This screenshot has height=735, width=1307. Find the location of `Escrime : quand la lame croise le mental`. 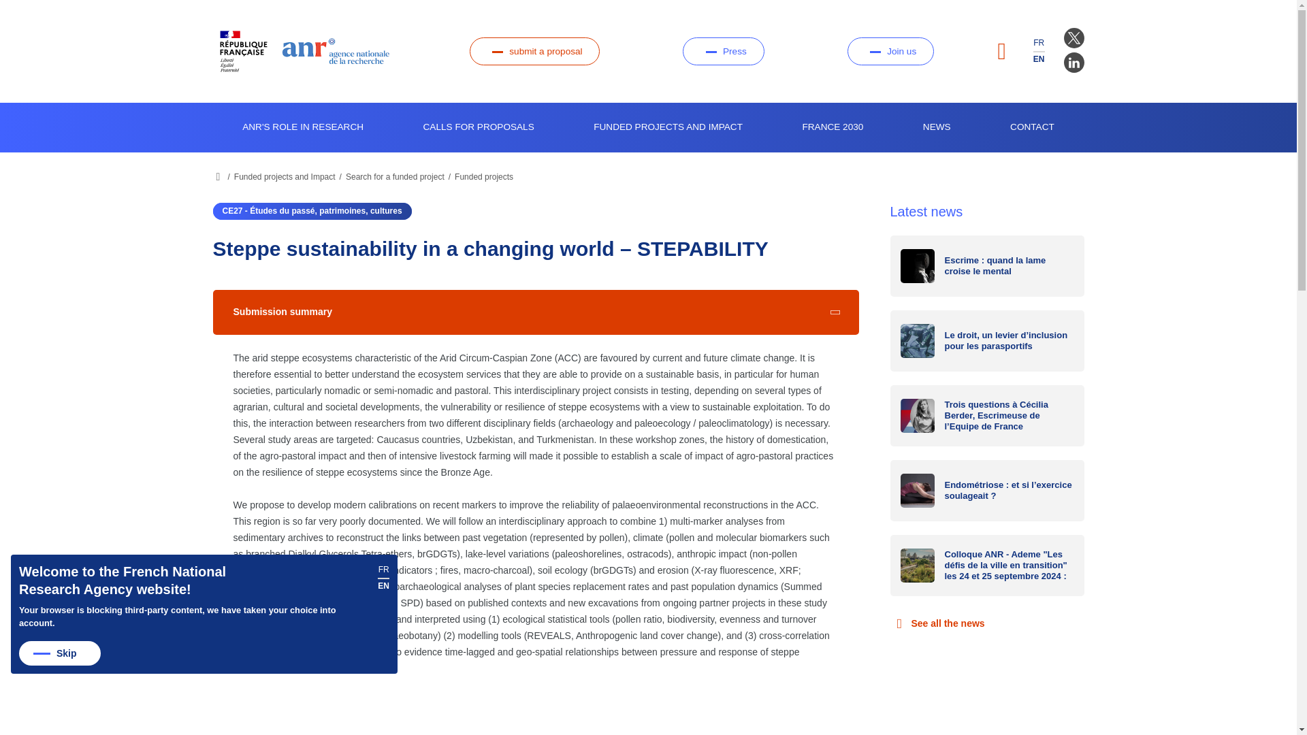

Escrime : quand la lame croise le mental is located at coordinates (987, 265).